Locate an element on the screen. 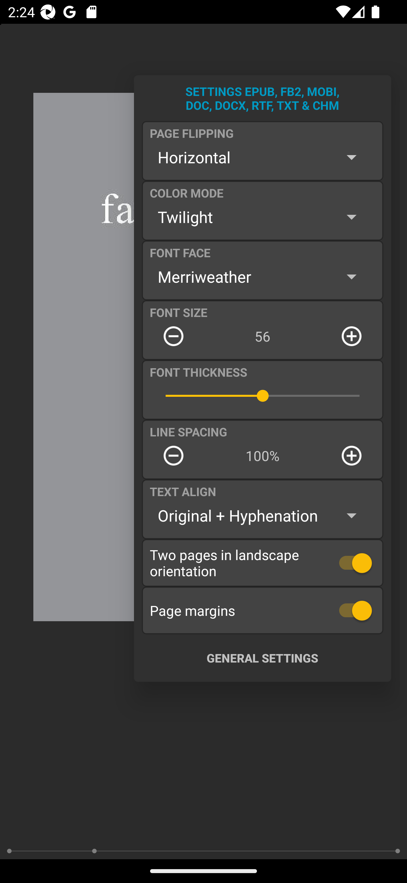 This screenshot has height=883, width=407. Horizontal is located at coordinates (262, 157).